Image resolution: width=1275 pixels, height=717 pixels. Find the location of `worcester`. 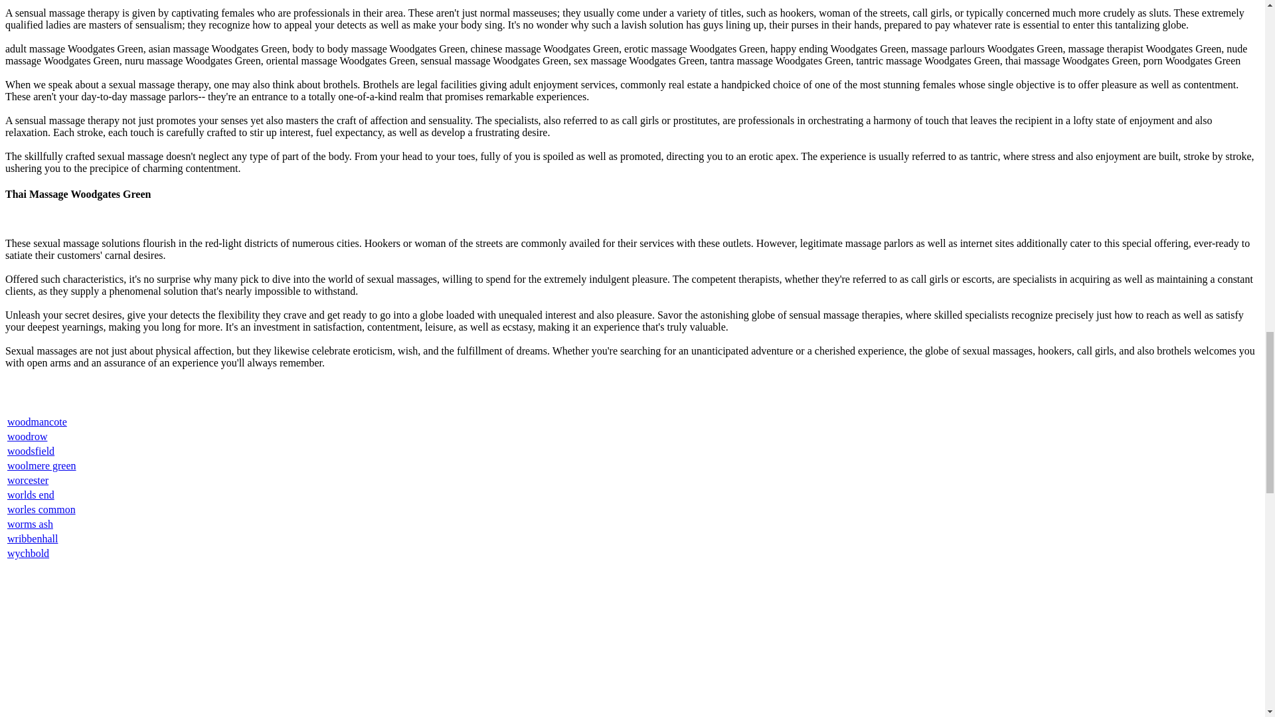

worcester is located at coordinates (28, 480).